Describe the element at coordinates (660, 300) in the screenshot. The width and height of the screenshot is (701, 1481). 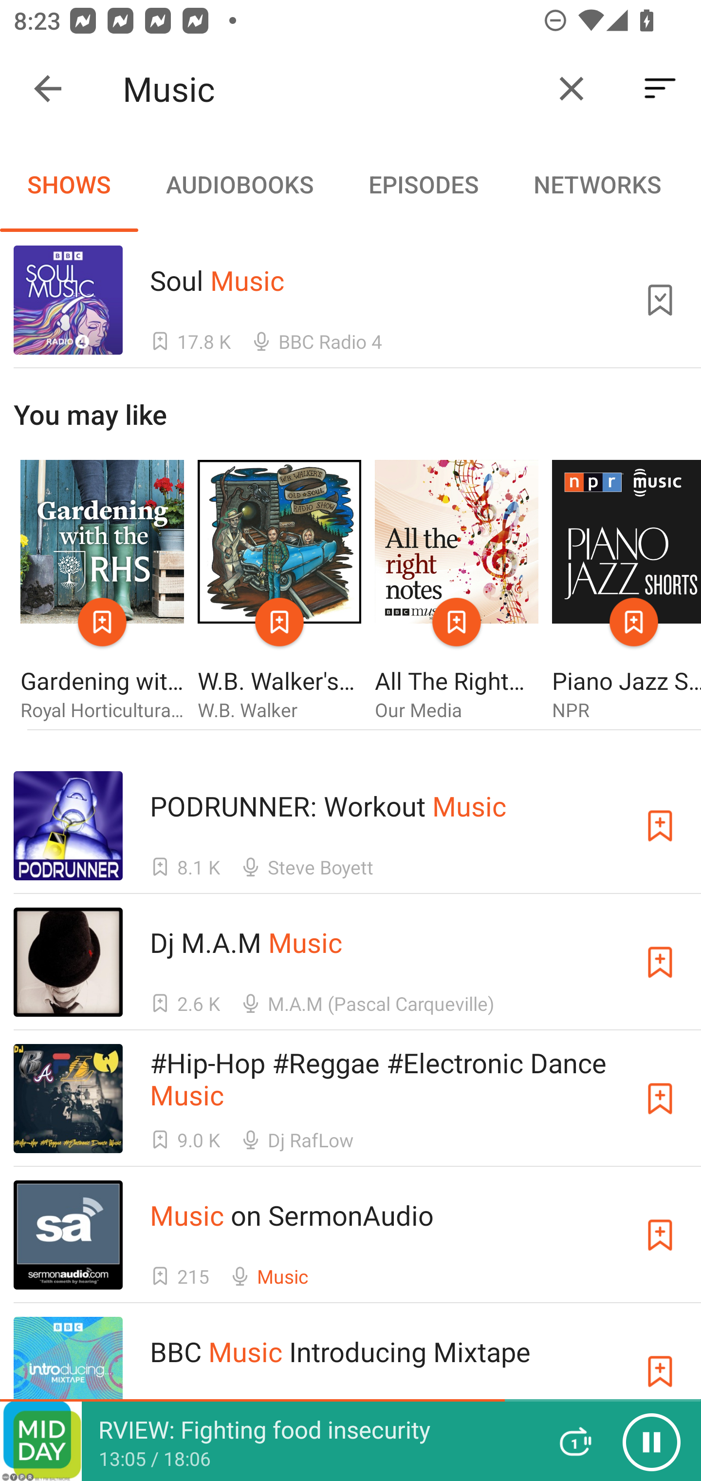
I see `Unsubscribe` at that location.